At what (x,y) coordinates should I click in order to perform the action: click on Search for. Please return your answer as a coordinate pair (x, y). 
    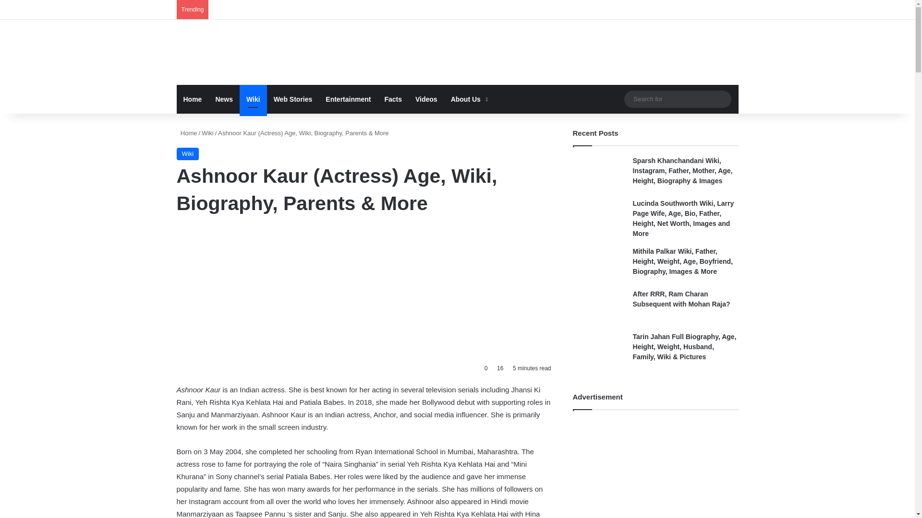
    Looking at the image, I should click on (721, 99).